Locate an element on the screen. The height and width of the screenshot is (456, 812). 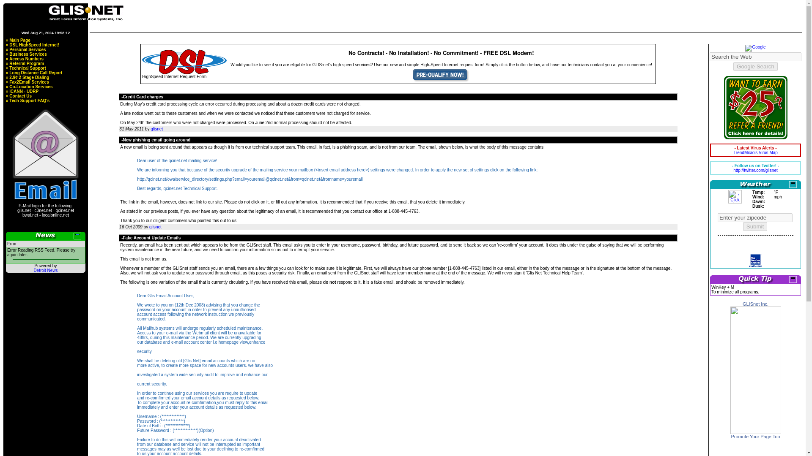
glisnet is located at coordinates (156, 227).